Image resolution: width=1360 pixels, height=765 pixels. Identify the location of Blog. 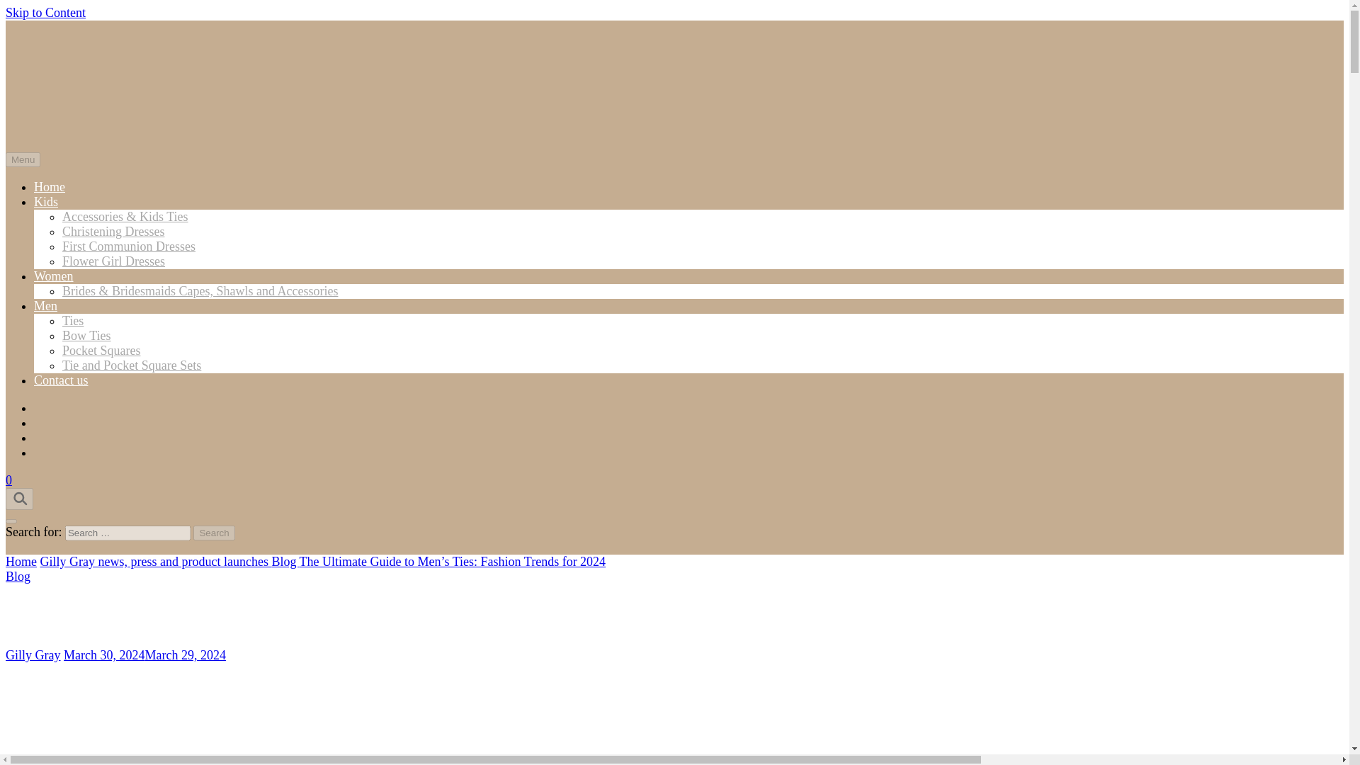
(285, 562).